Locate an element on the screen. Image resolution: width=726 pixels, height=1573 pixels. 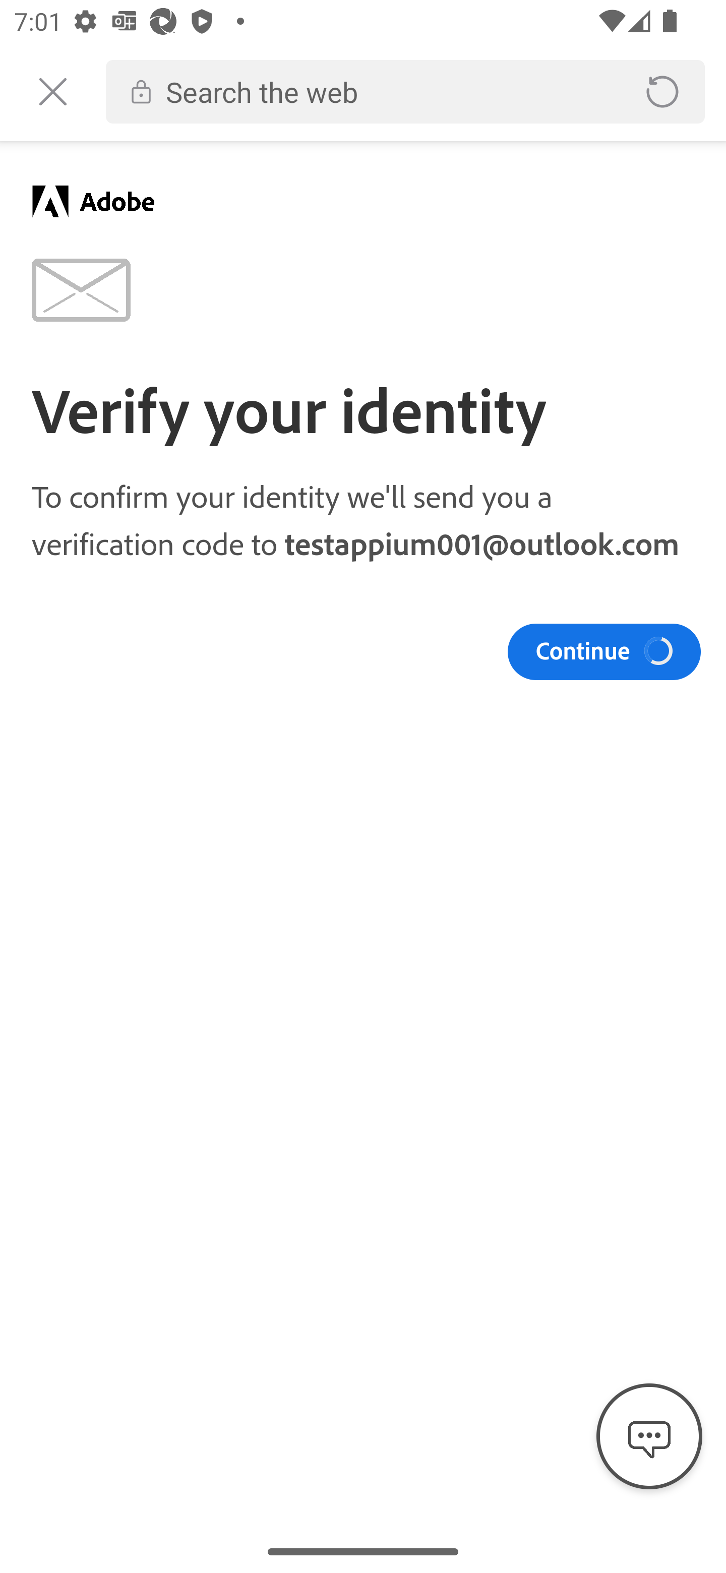
Refresh is located at coordinates (662, 92).